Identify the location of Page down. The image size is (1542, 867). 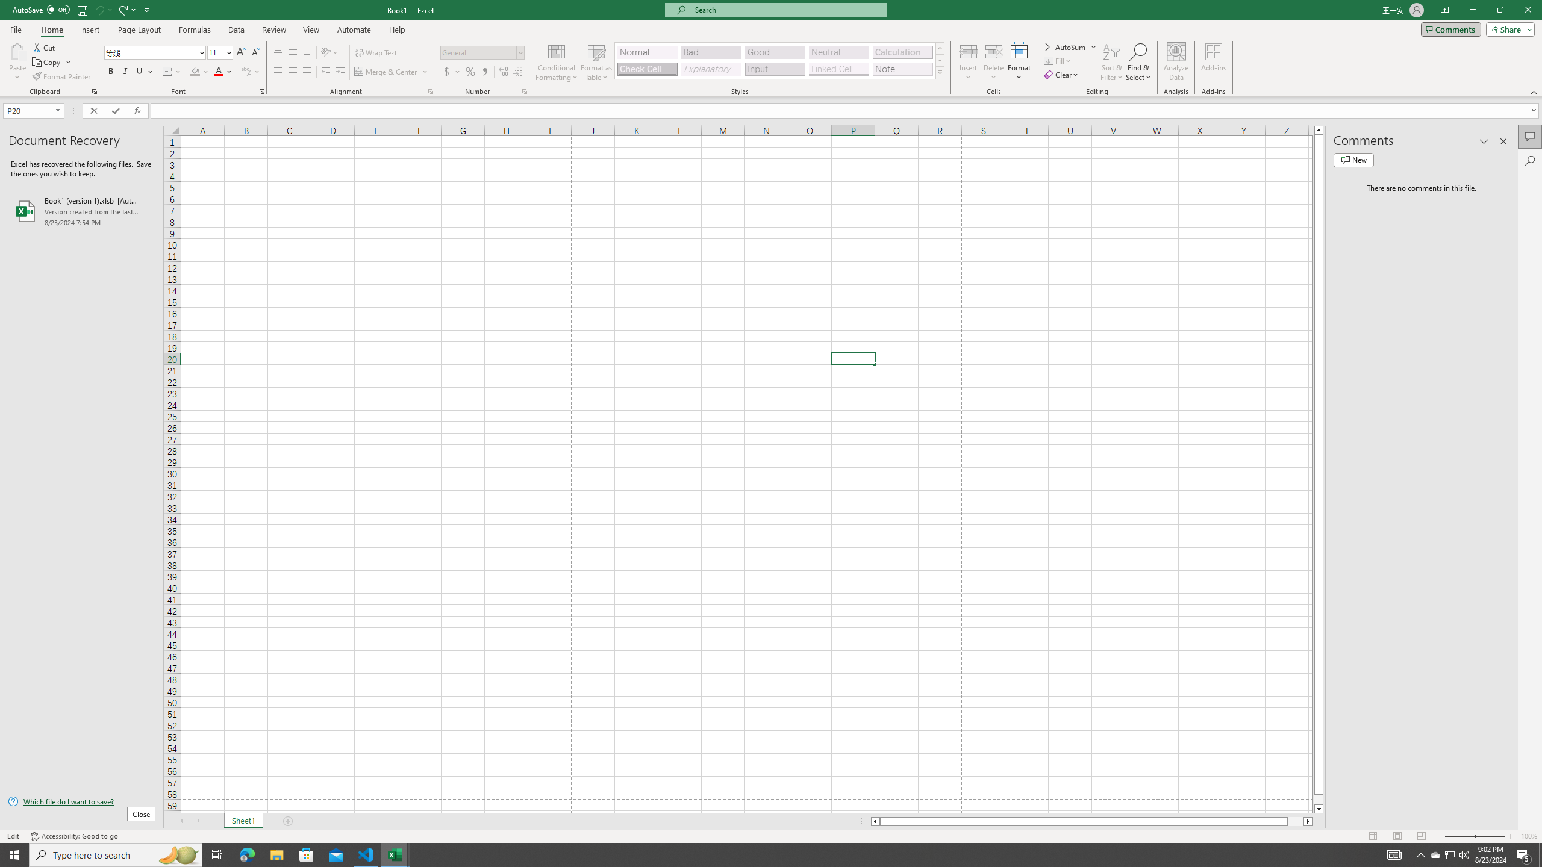
(1319, 800).